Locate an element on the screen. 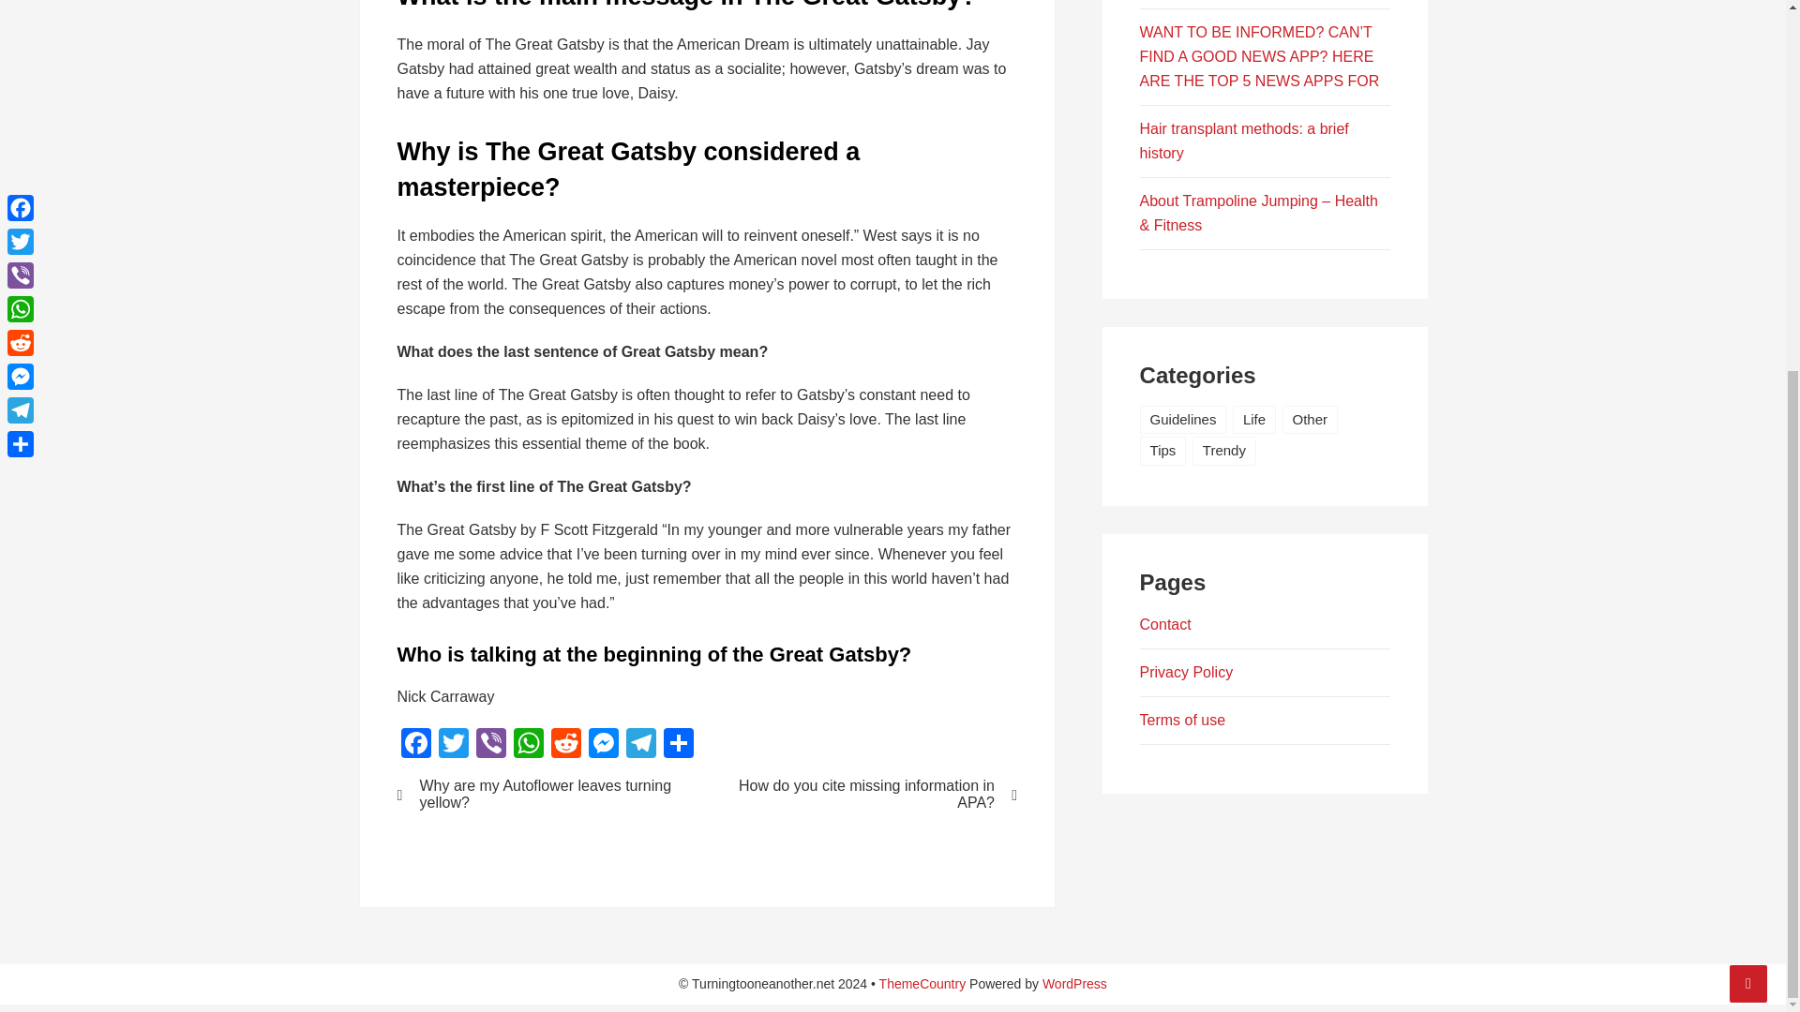 The height and width of the screenshot is (1012, 1800). Why are my Autoflower leaves turning yellow? is located at coordinates (540, 795).